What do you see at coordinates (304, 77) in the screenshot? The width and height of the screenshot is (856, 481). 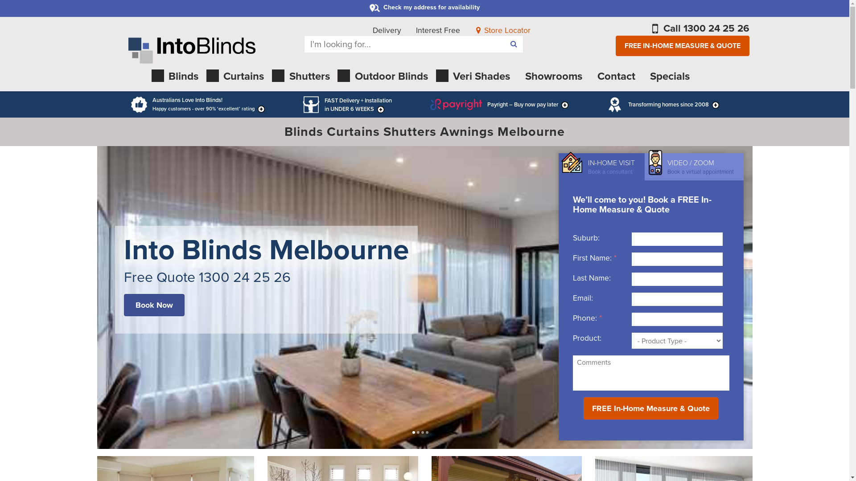 I see `Shutters` at bounding box center [304, 77].